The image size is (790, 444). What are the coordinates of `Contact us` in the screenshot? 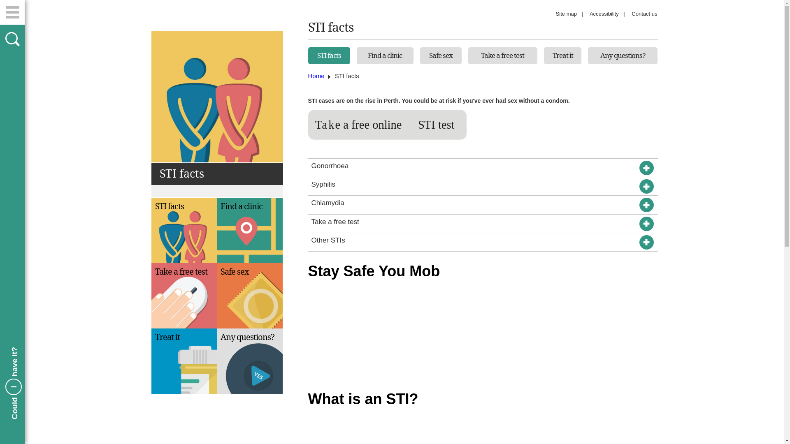 It's located at (644, 14).